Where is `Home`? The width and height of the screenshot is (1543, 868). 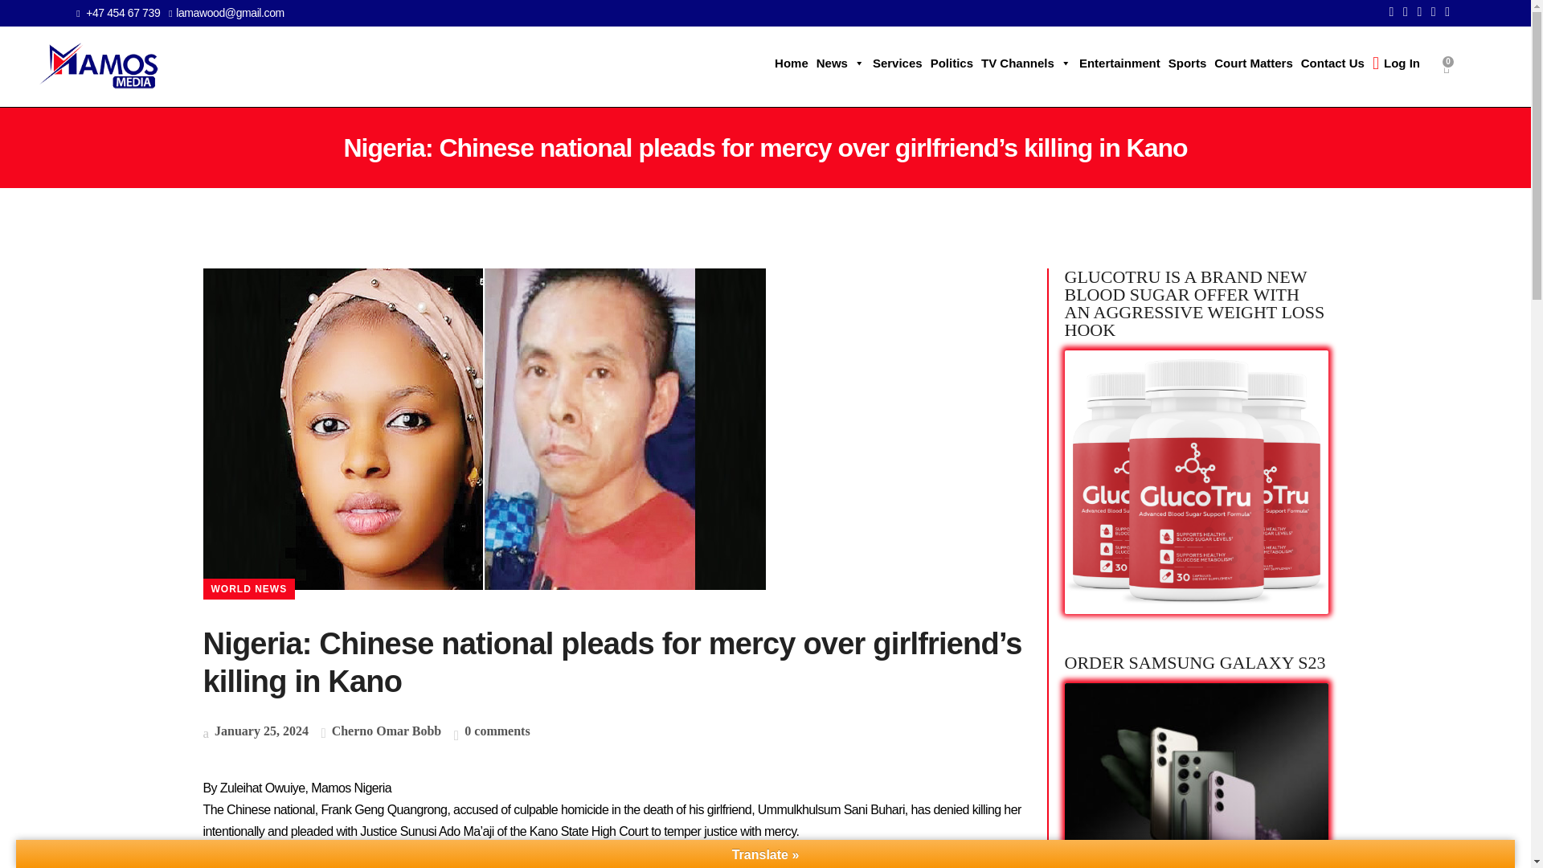 Home is located at coordinates (791, 63).